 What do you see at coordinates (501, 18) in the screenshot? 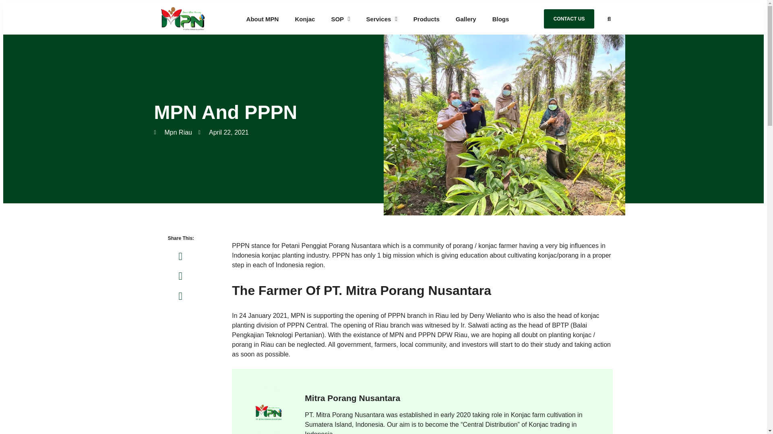
I see `Blogs` at bounding box center [501, 18].